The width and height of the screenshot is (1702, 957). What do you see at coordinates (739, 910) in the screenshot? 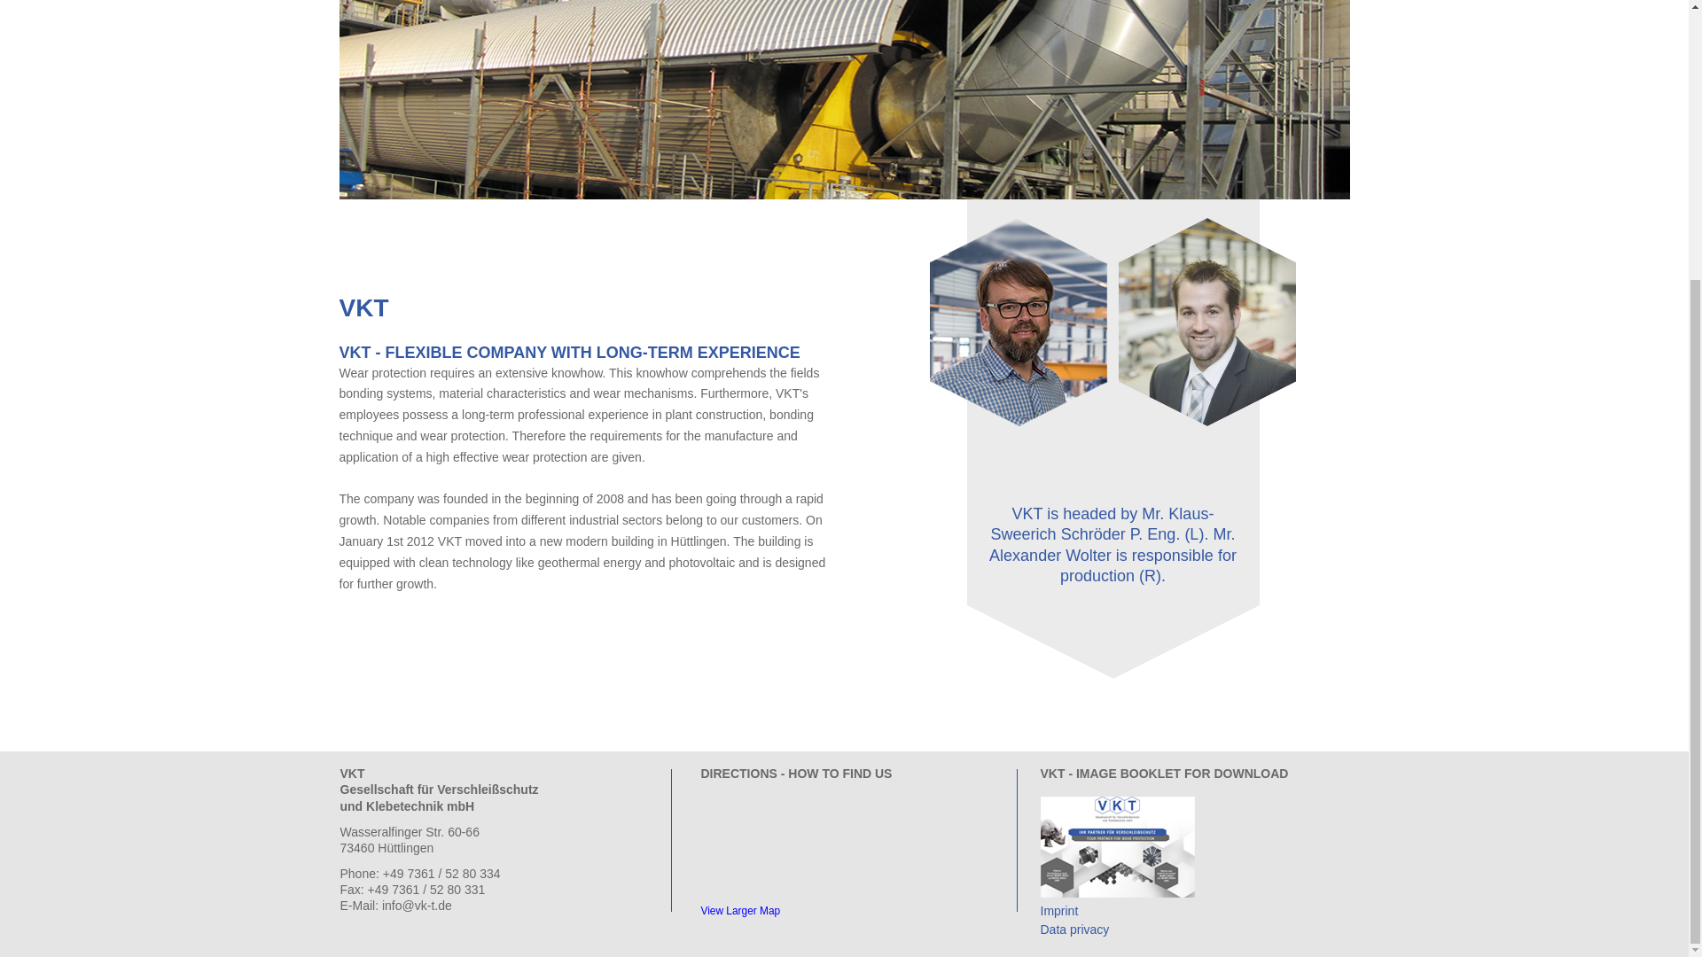
I see `View Larger Map` at bounding box center [739, 910].